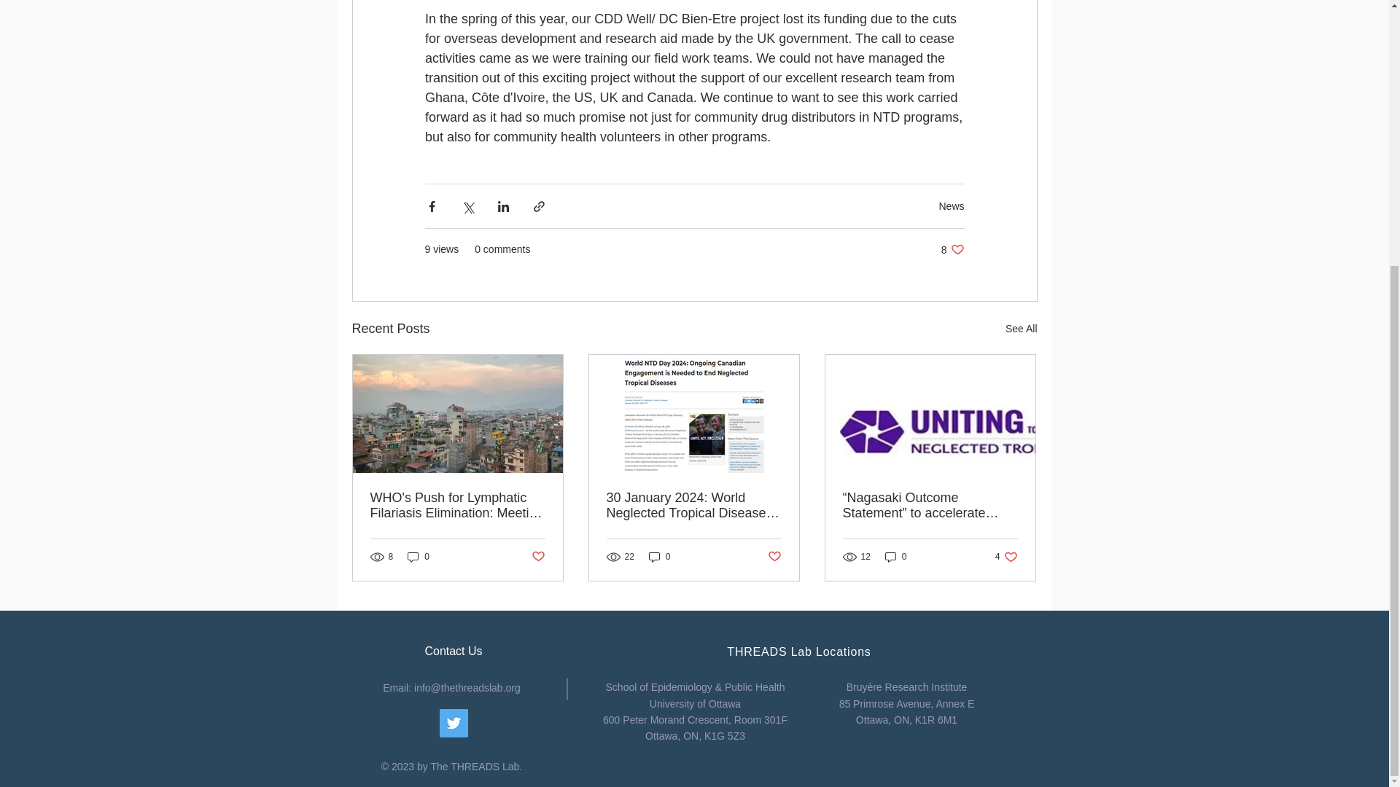  Describe the element at coordinates (774, 557) in the screenshot. I see `Post not marked as liked` at that location.